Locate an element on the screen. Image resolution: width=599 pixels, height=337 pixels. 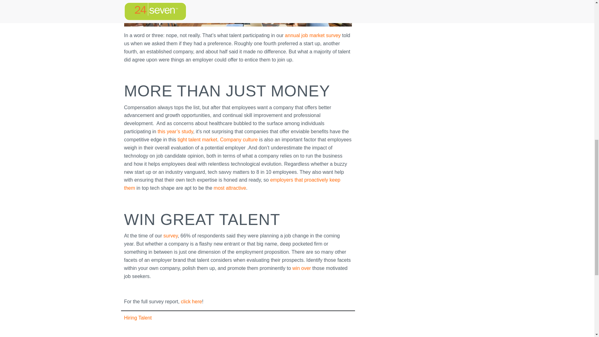
Company culture is located at coordinates (238, 139).